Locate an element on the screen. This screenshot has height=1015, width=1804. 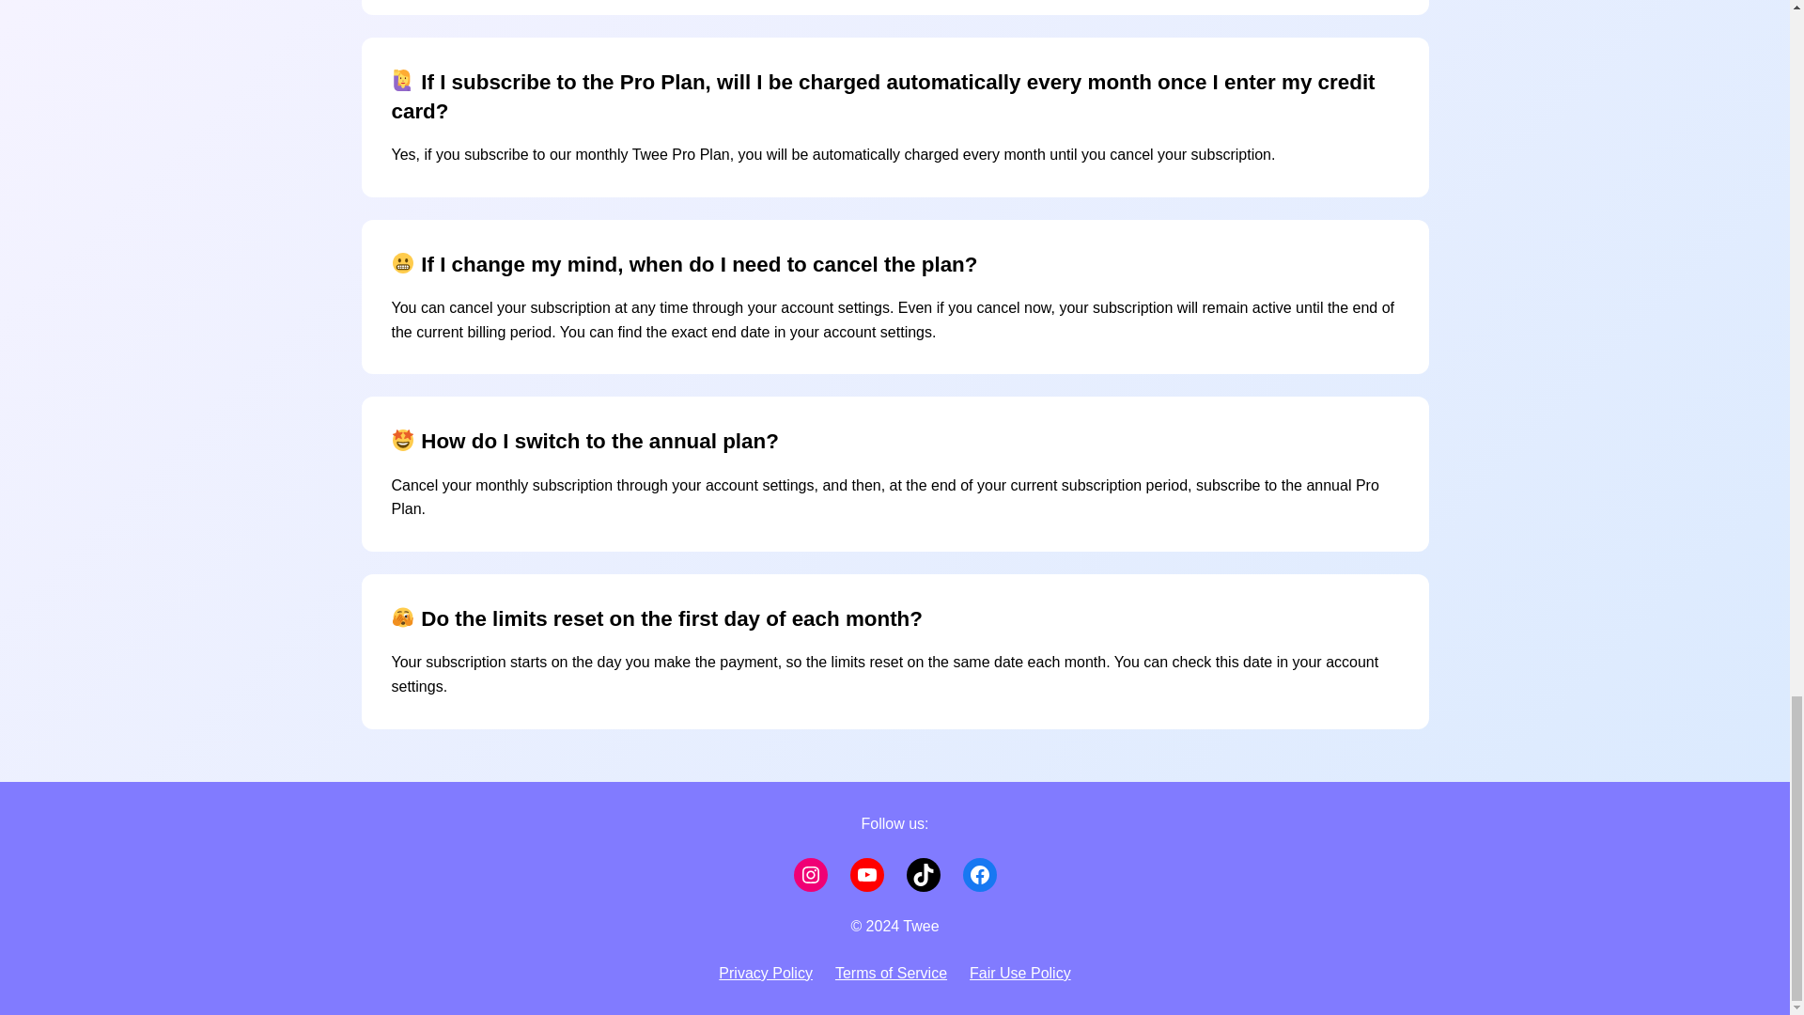
YouTube is located at coordinates (866, 874).